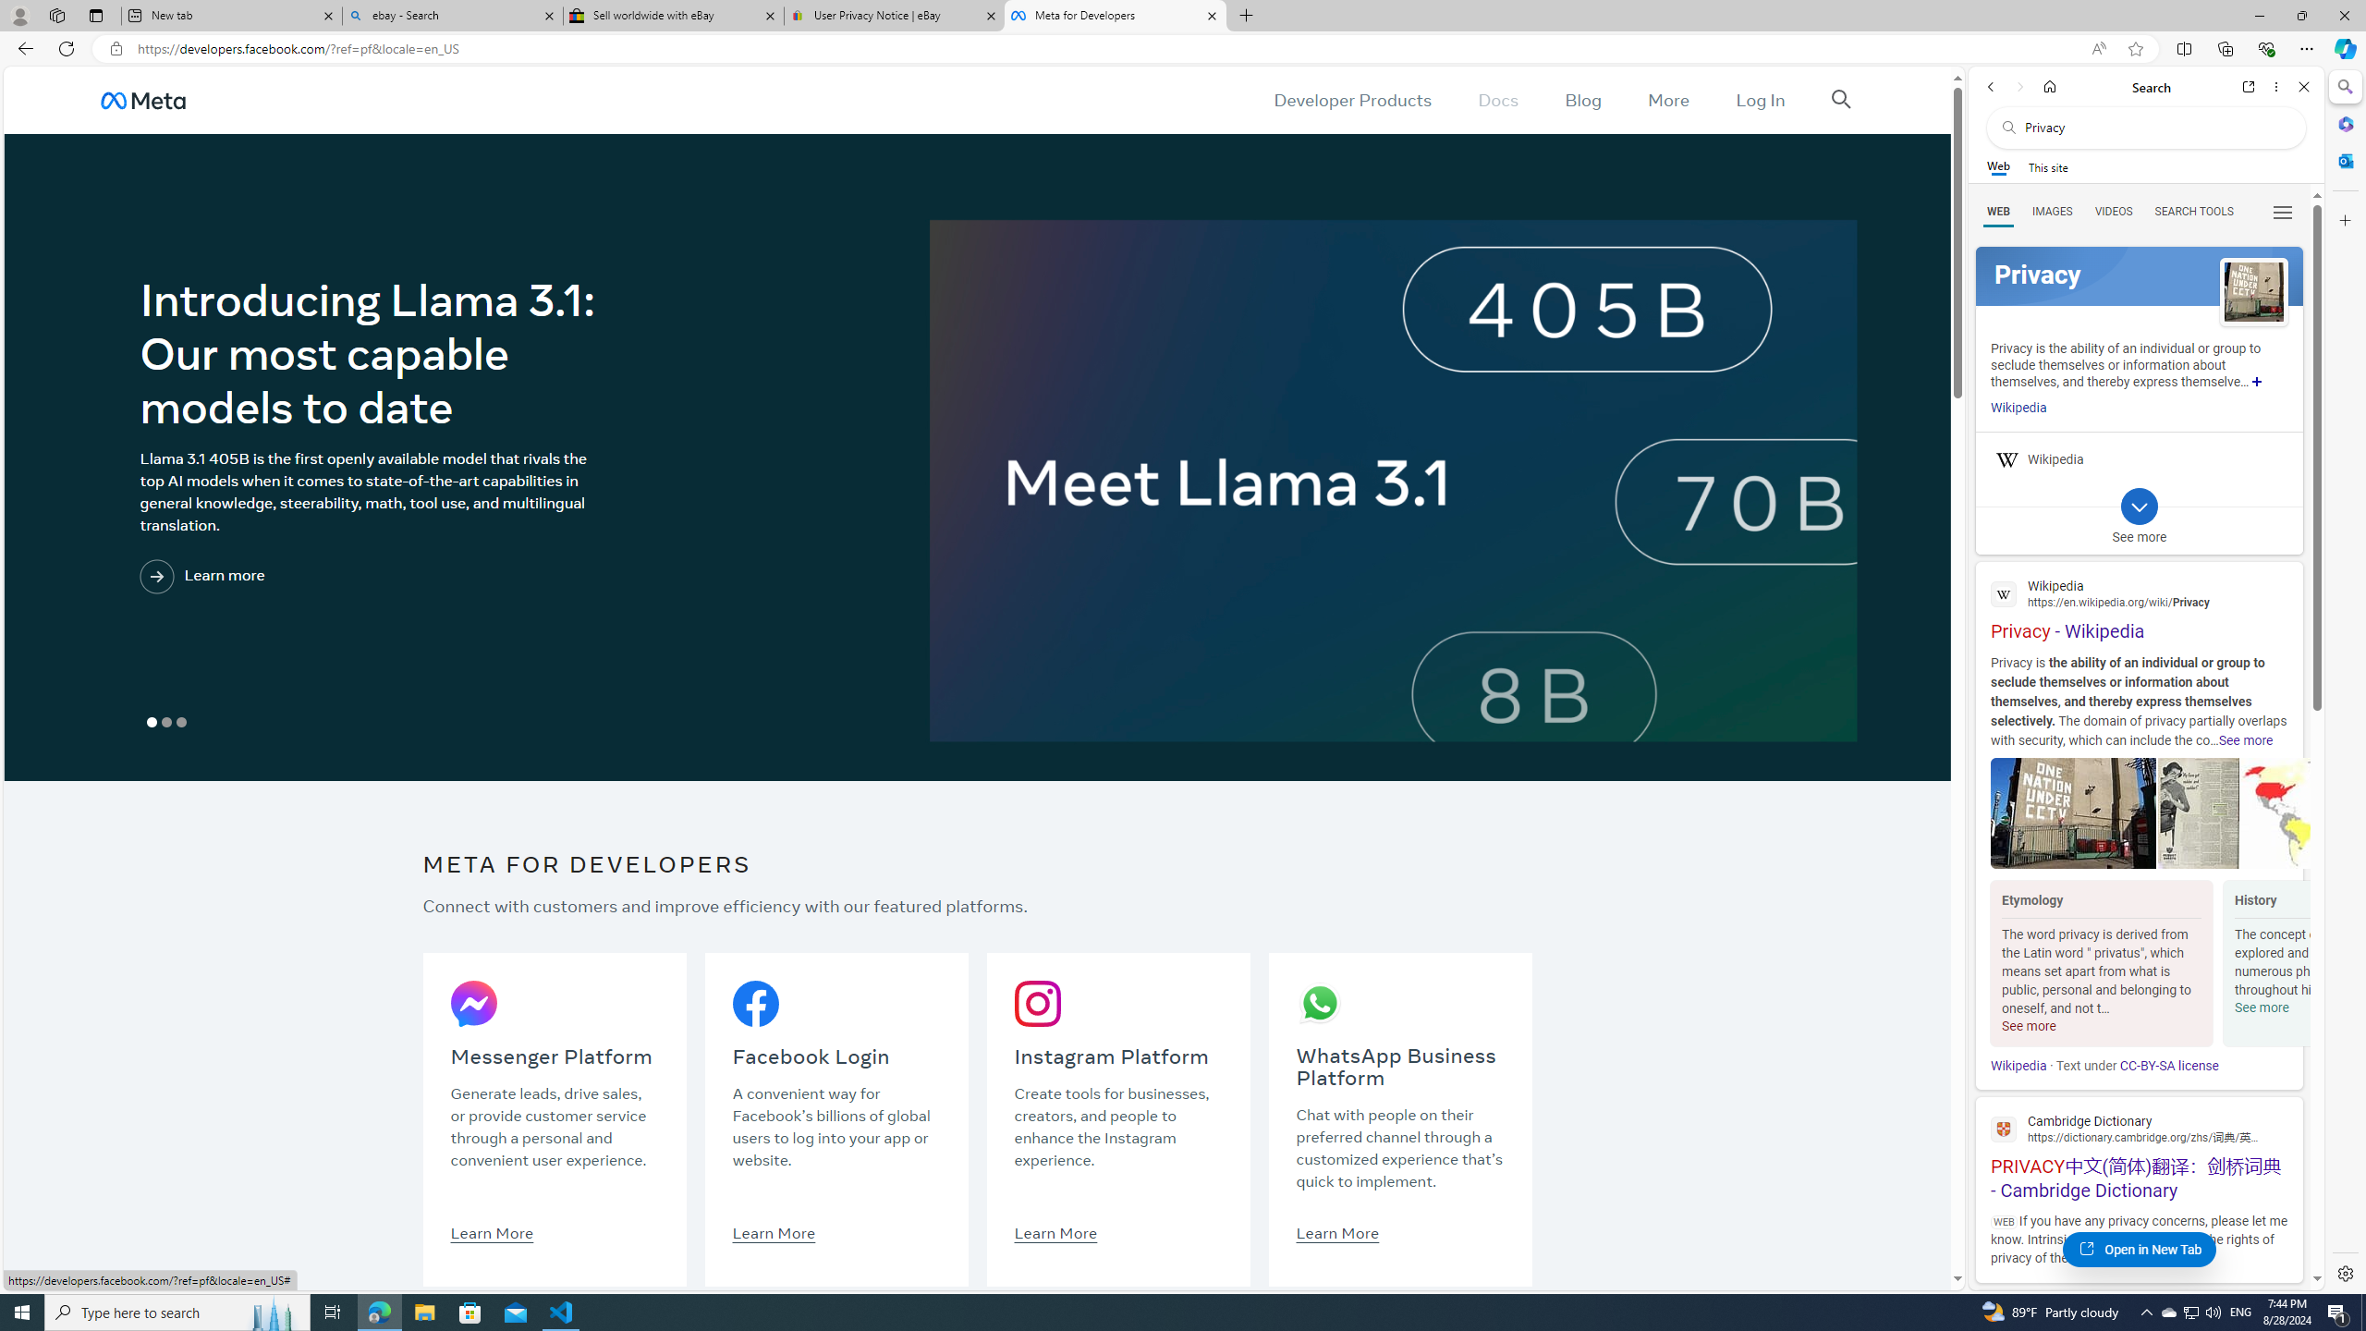 The width and height of the screenshot is (2366, 1331). What do you see at coordinates (1760, 100) in the screenshot?
I see `Log In` at bounding box center [1760, 100].